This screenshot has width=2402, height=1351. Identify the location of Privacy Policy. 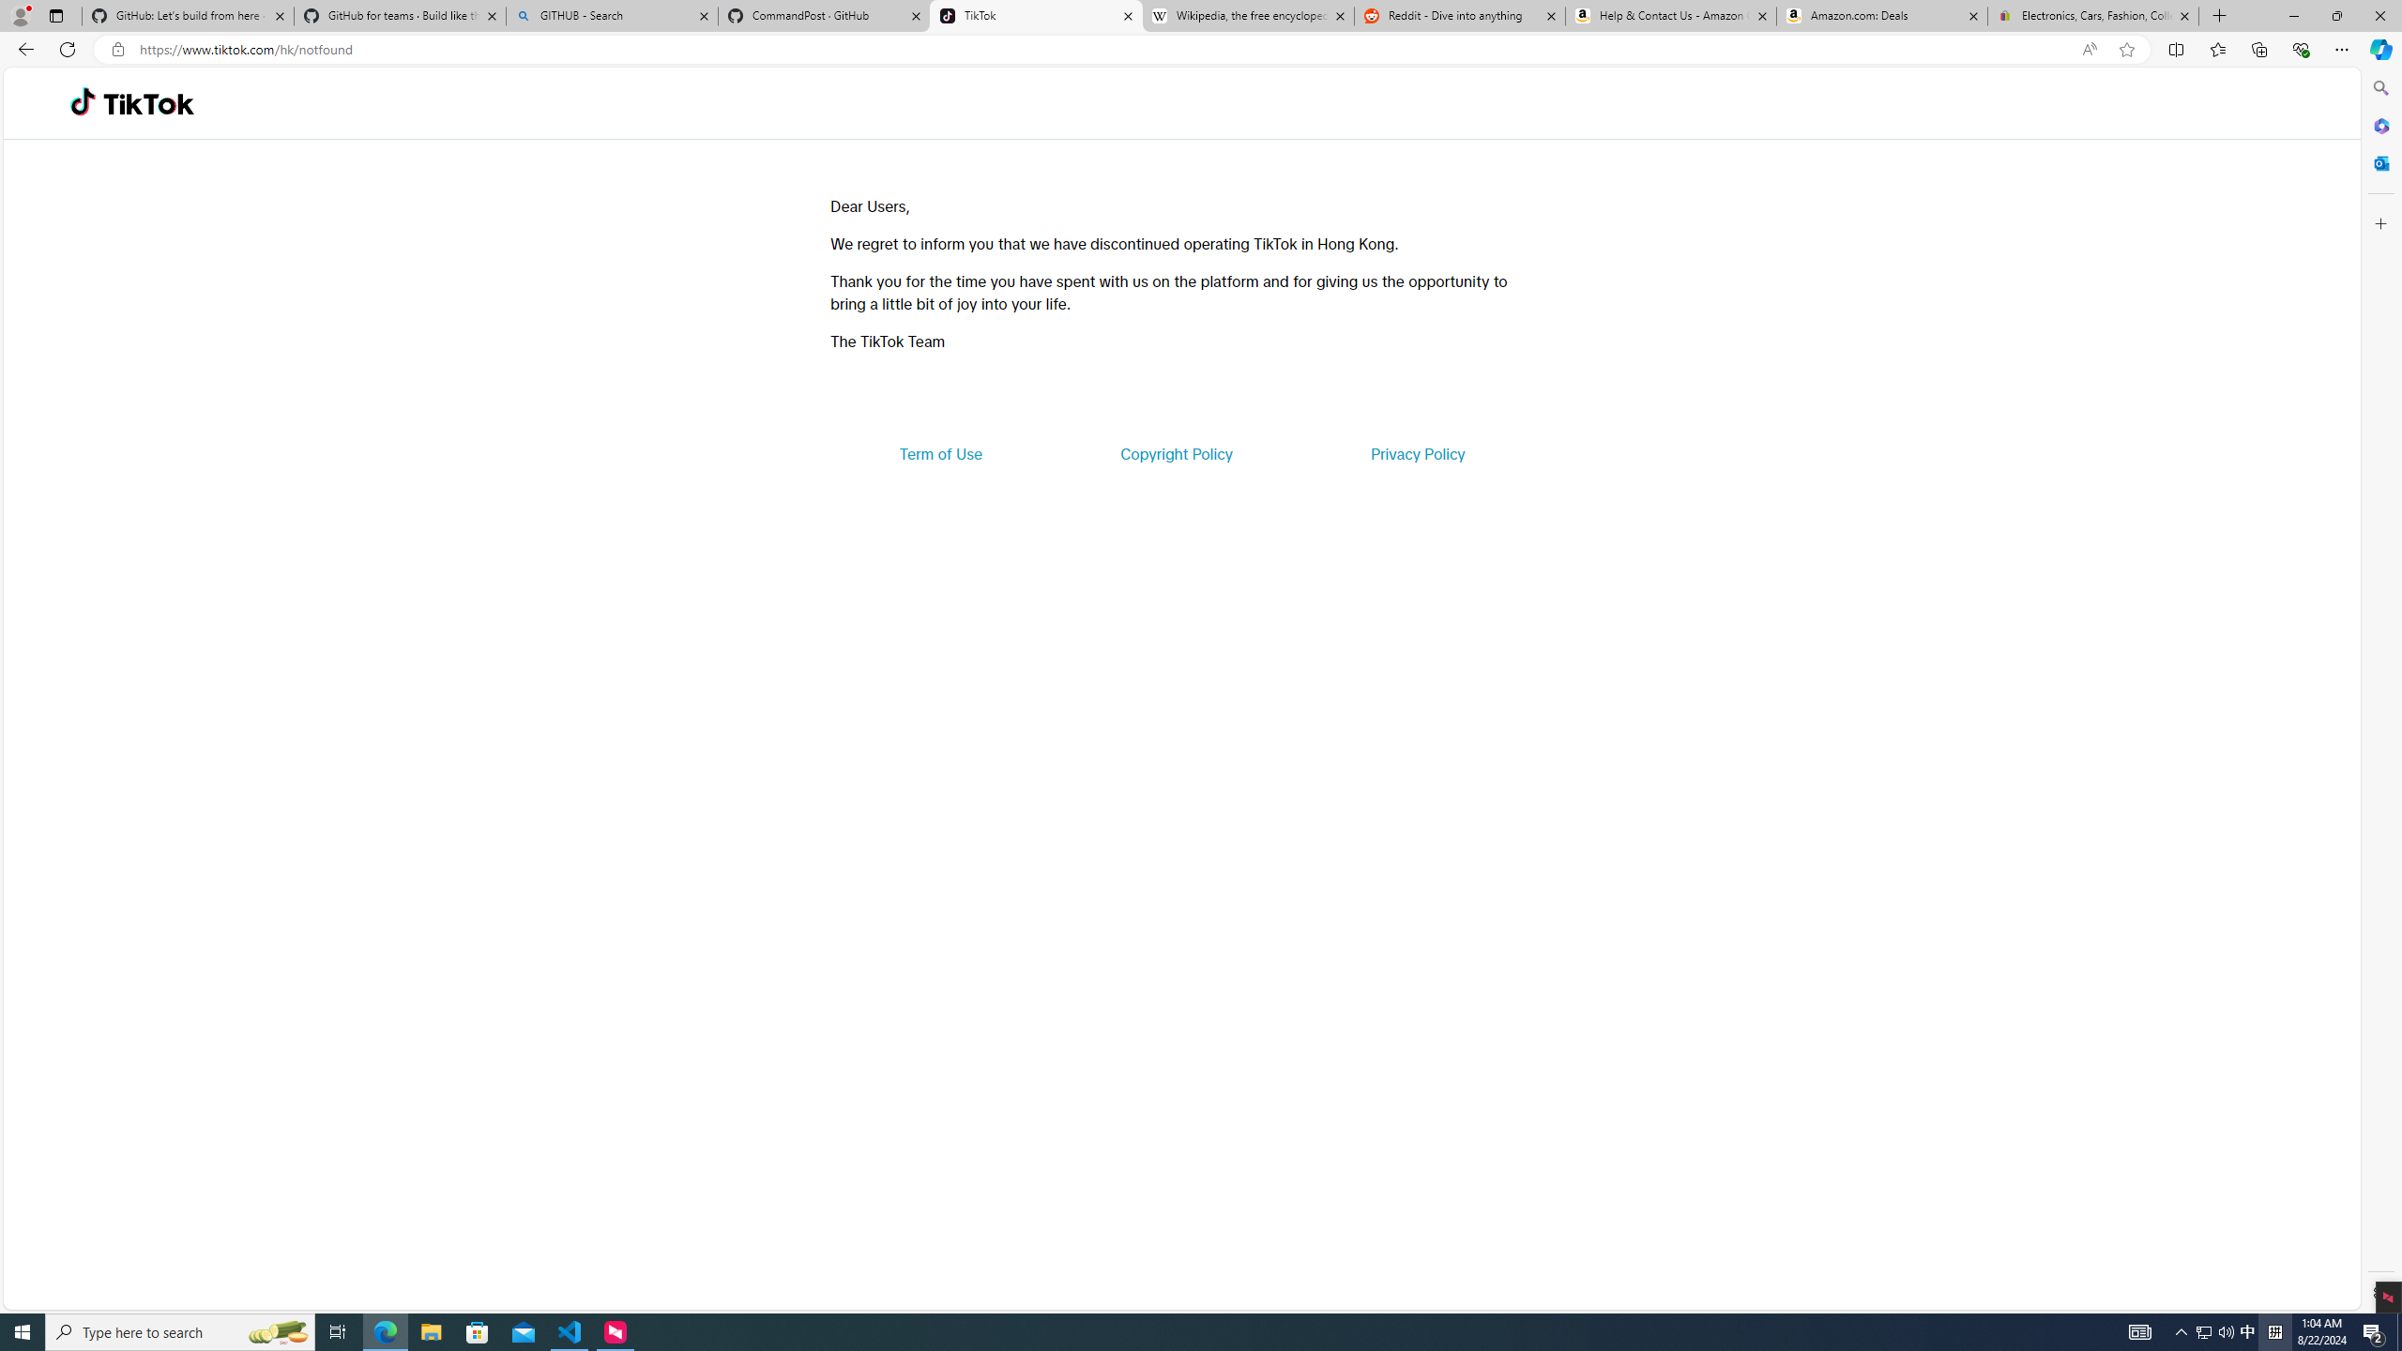
(1417, 454).